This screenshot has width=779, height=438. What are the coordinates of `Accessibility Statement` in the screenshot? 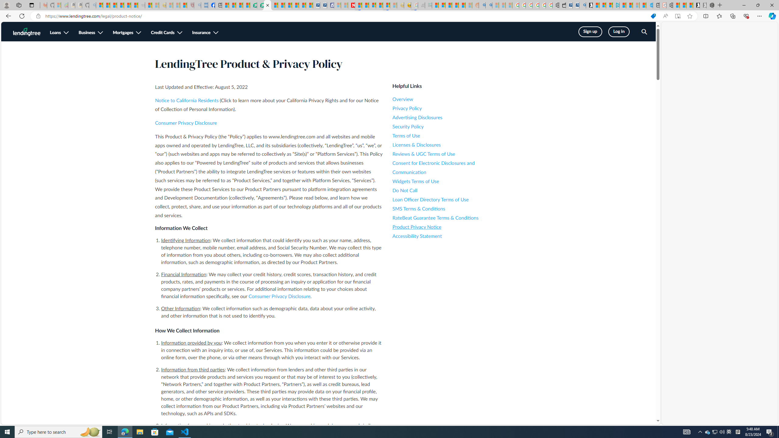 It's located at (447, 236).